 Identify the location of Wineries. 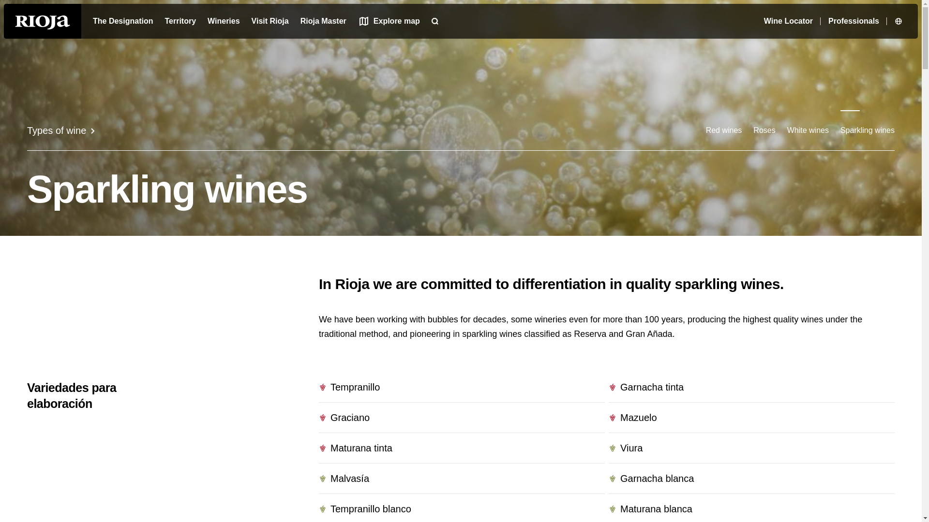
(224, 21).